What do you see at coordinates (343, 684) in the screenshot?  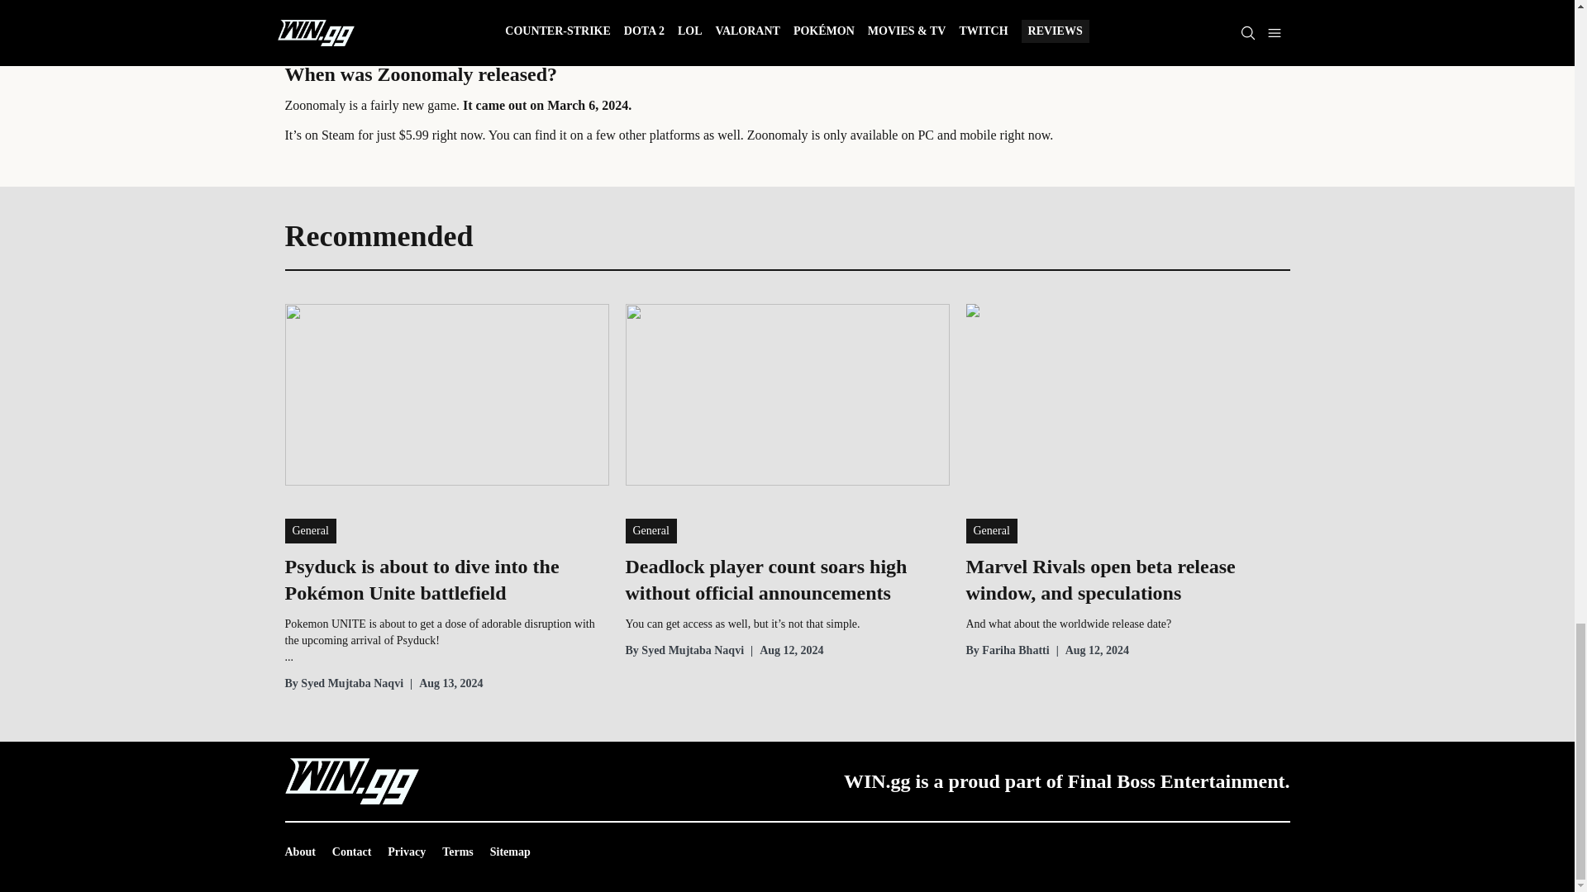 I see `By Syed Mujtaba Naqvi` at bounding box center [343, 684].